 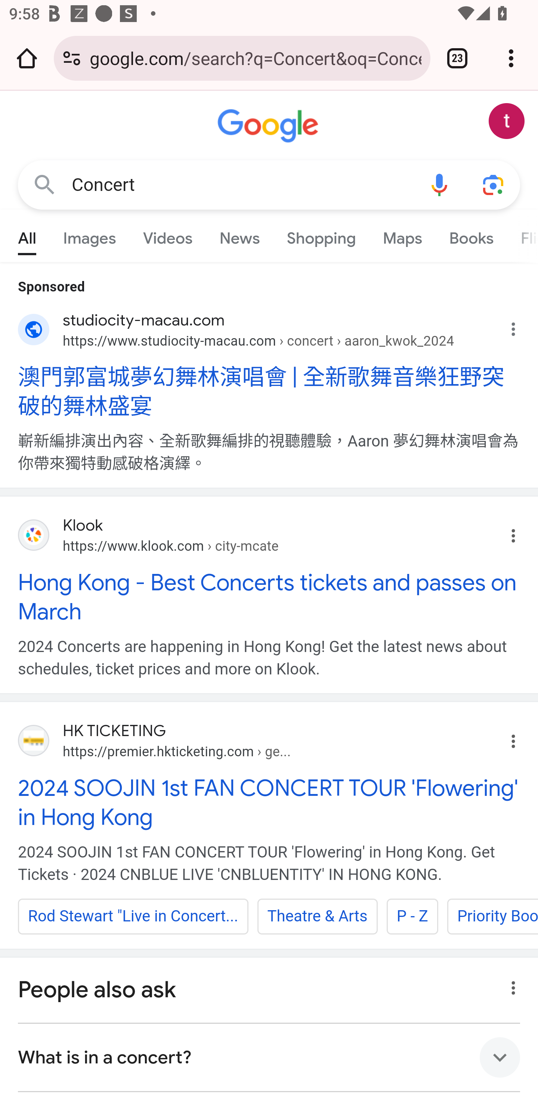 What do you see at coordinates (321, 235) in the screenshot?
I see `Shopping` at bounding box center [321, 235].